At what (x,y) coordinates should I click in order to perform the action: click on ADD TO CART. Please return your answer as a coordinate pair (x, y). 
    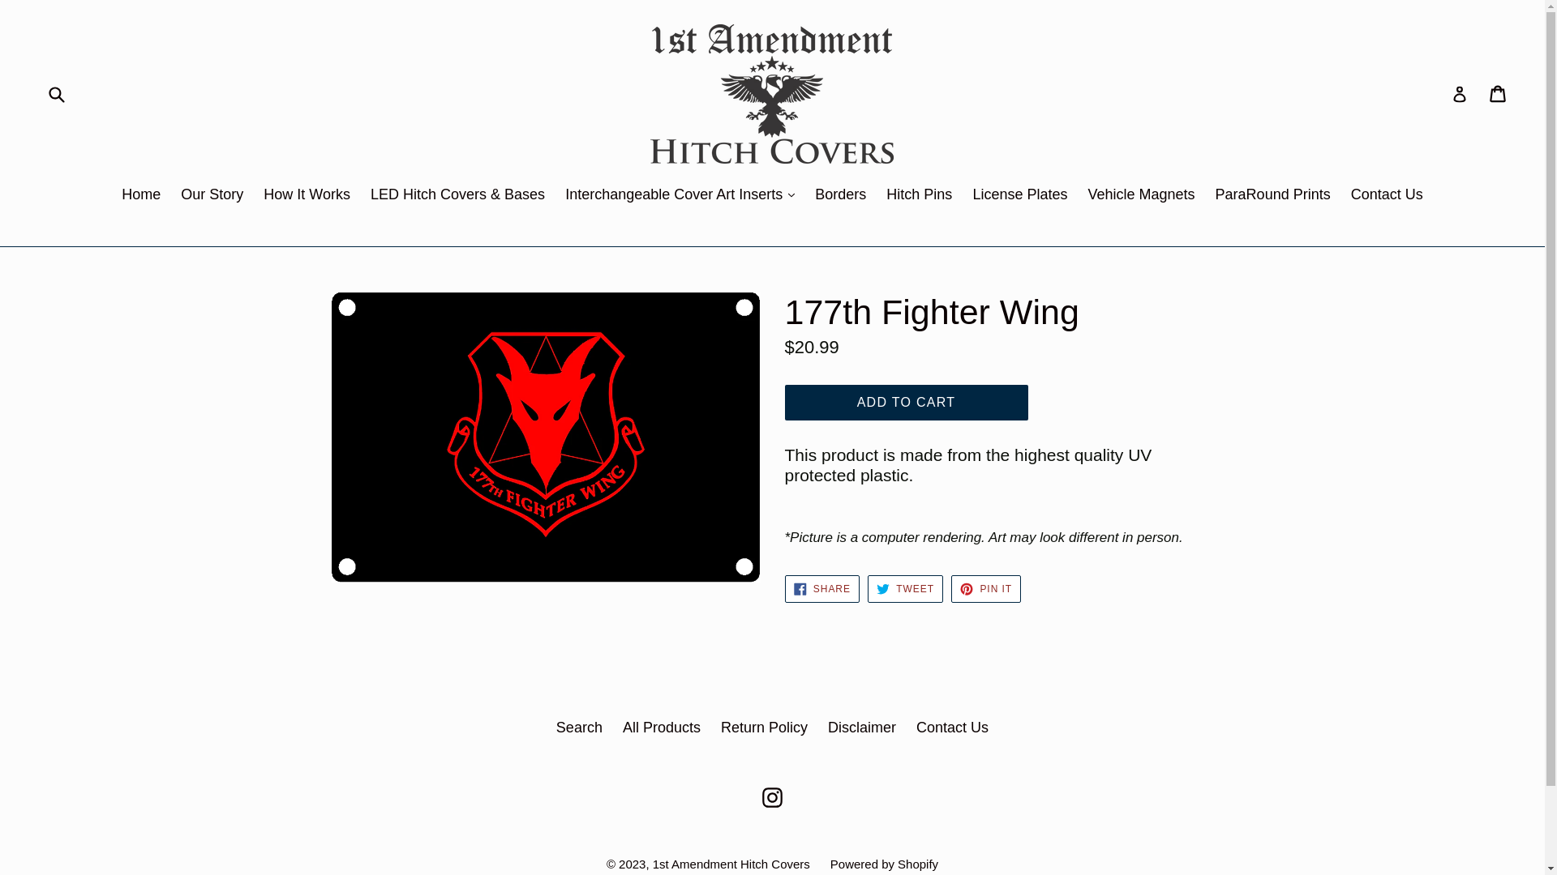
    Looking at the image, I should click on (907, 403).